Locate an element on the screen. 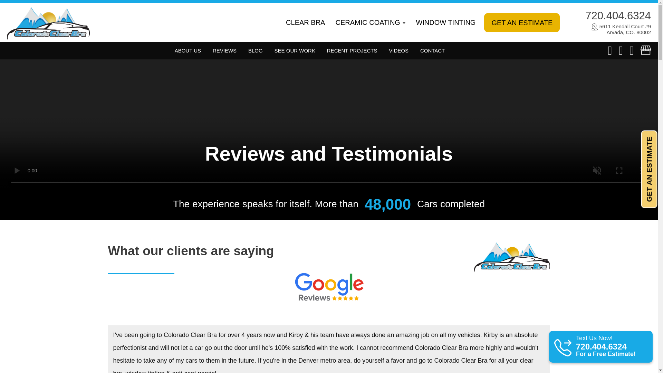 The width and height of the screenshot is (663, 373). REVIEWS is located at coordinates (224, 50).